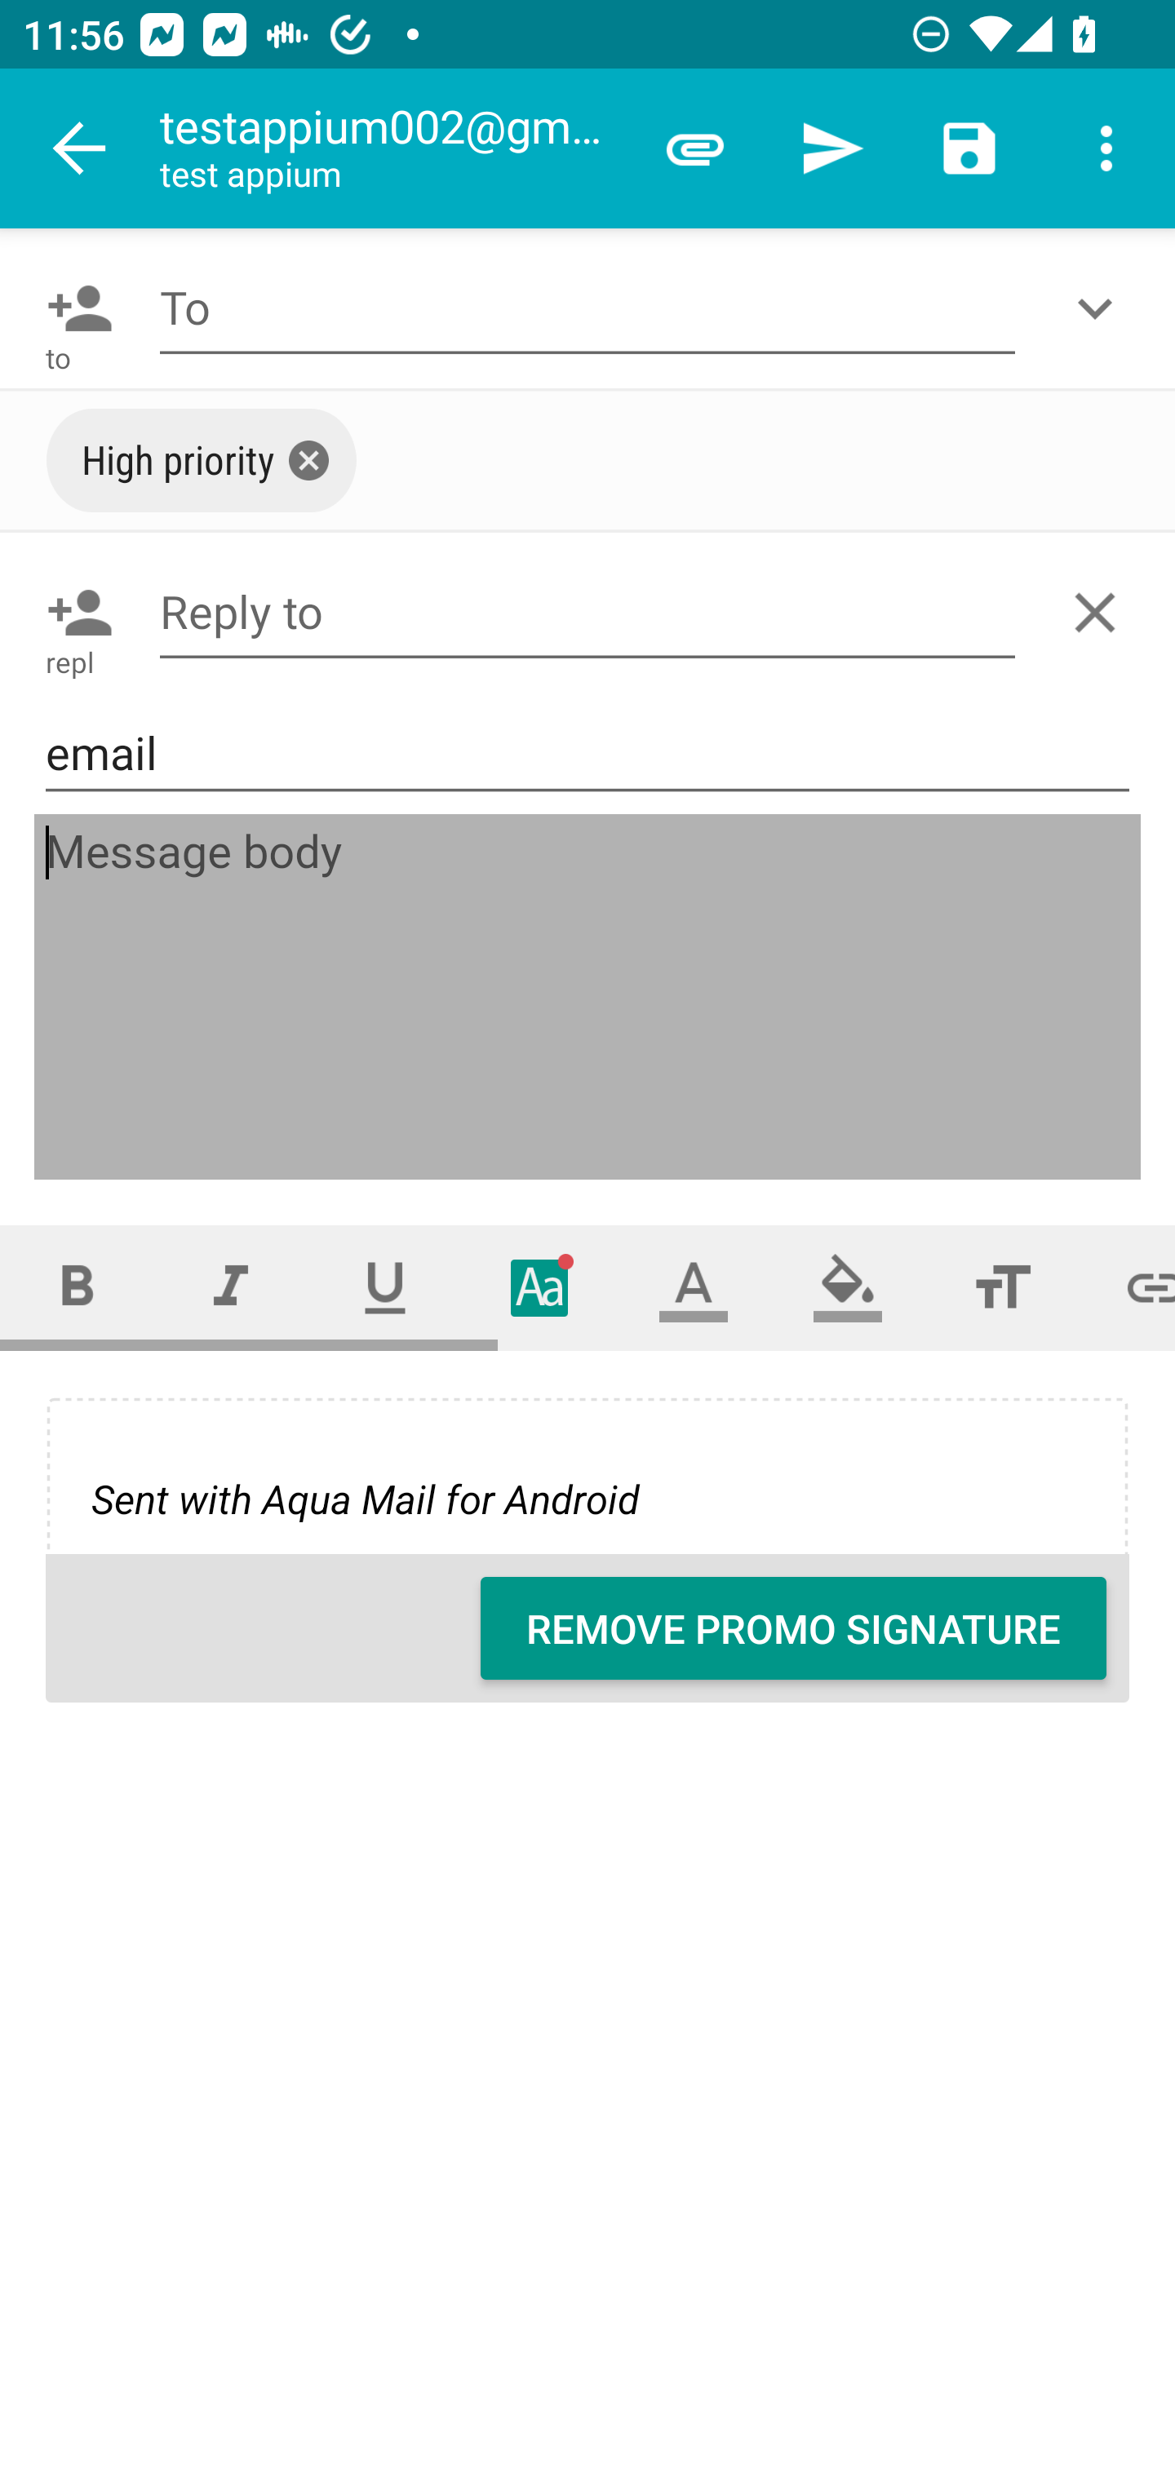 The image size is (1175, 2480). What do you see at coordinates (80, 148) in the screenshot?
I see `Navigate up` at bounding box center [80, 148].